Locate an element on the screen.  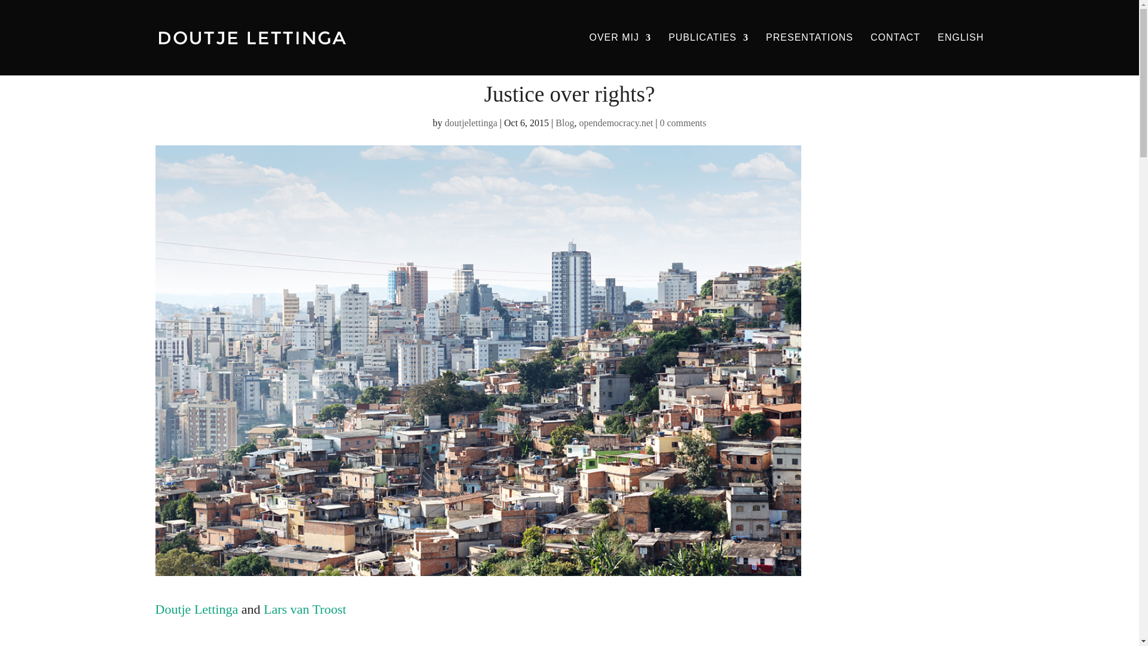
opendemocracy.net is located at coordinates (616, 122).